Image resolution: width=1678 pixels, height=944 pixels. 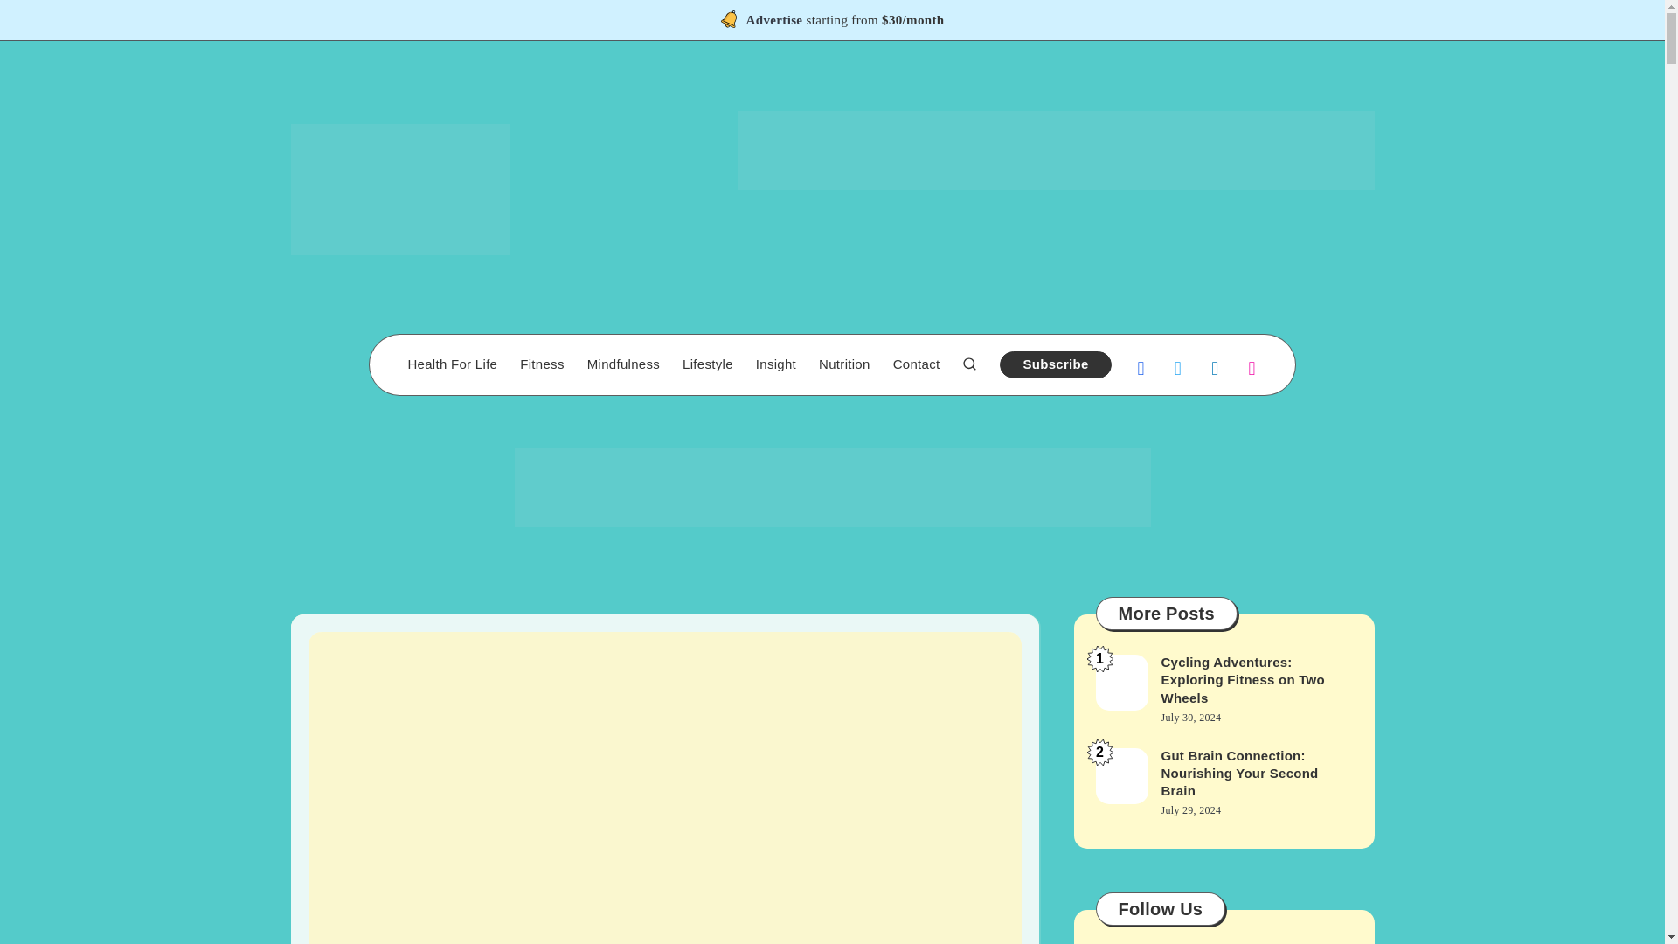 I want to click on Health For Life, so click(x=452, y=364).